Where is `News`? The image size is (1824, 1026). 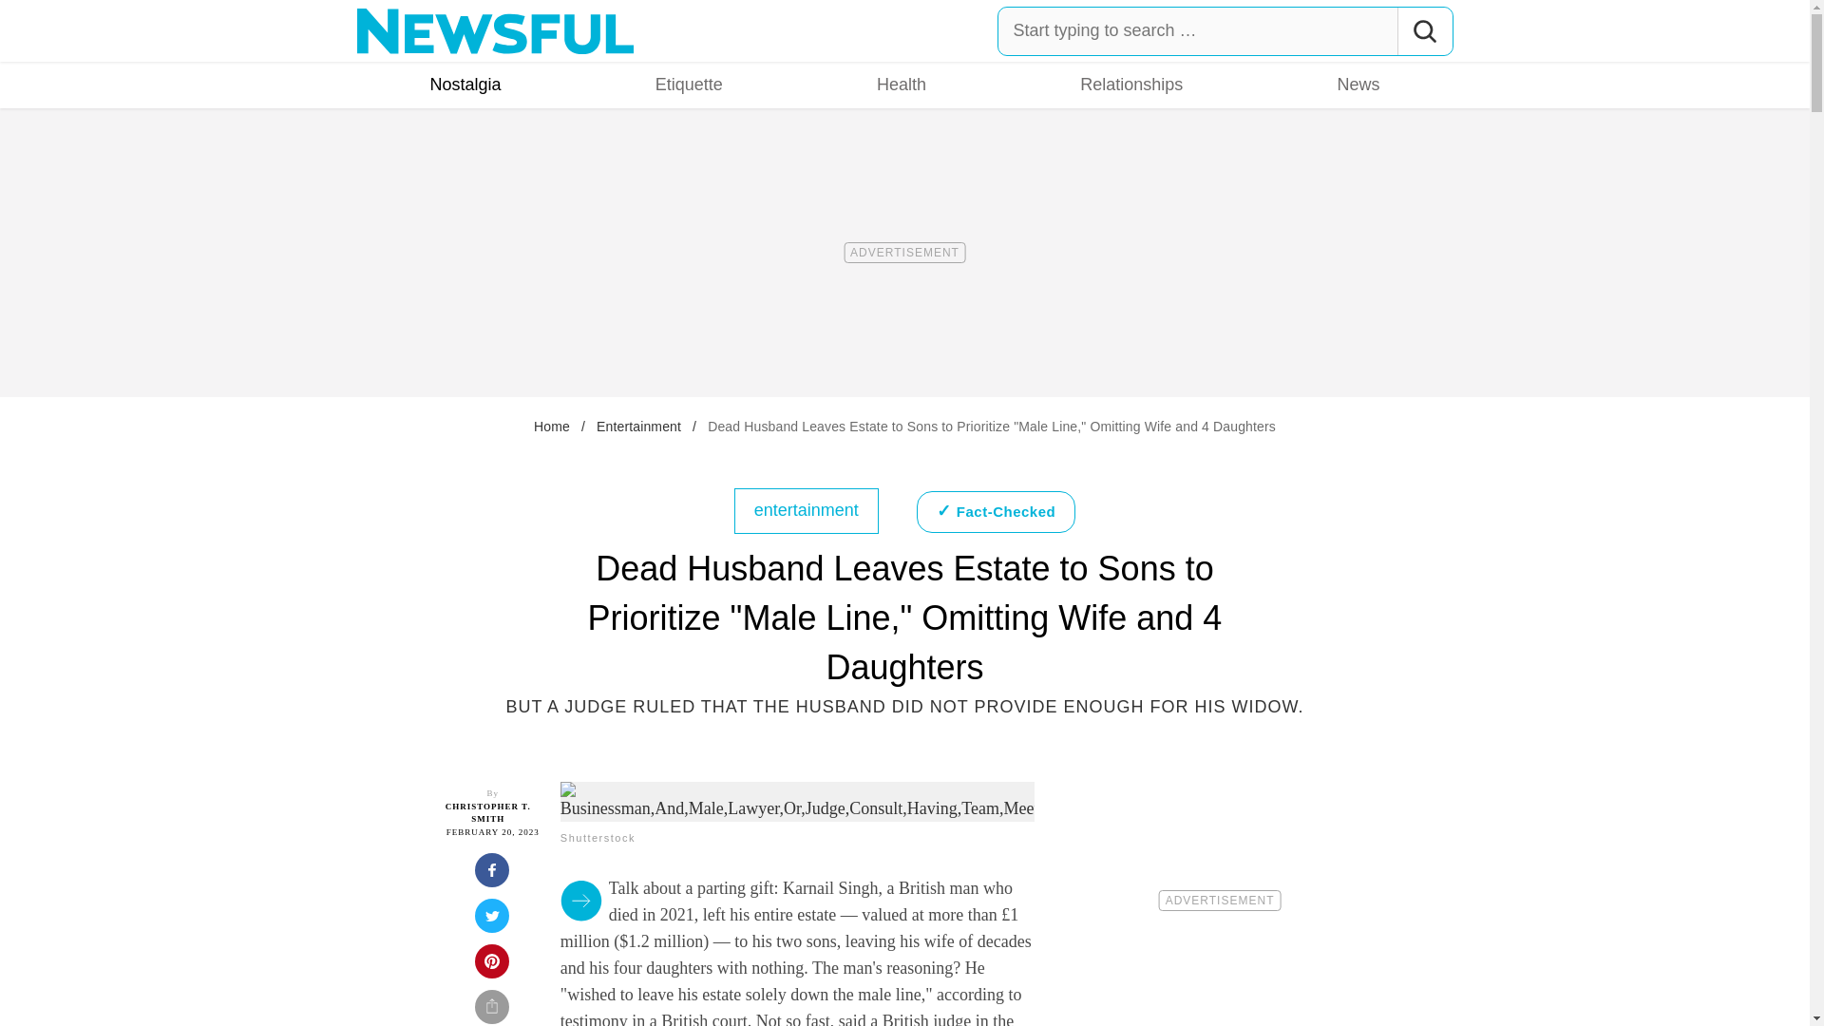
News is located at coordinates (1358, 84).